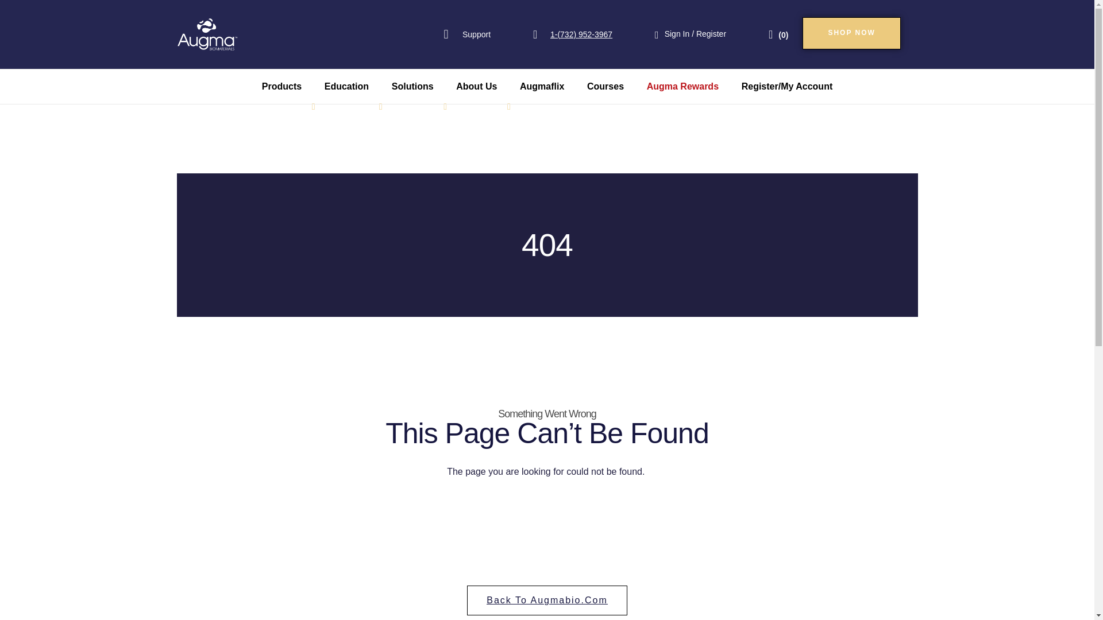 Image resolution: width=1103 pixels, height=620 pixels. Describe the element at coordinates (466, 34) in the screenshot. I see `Support` at that location.